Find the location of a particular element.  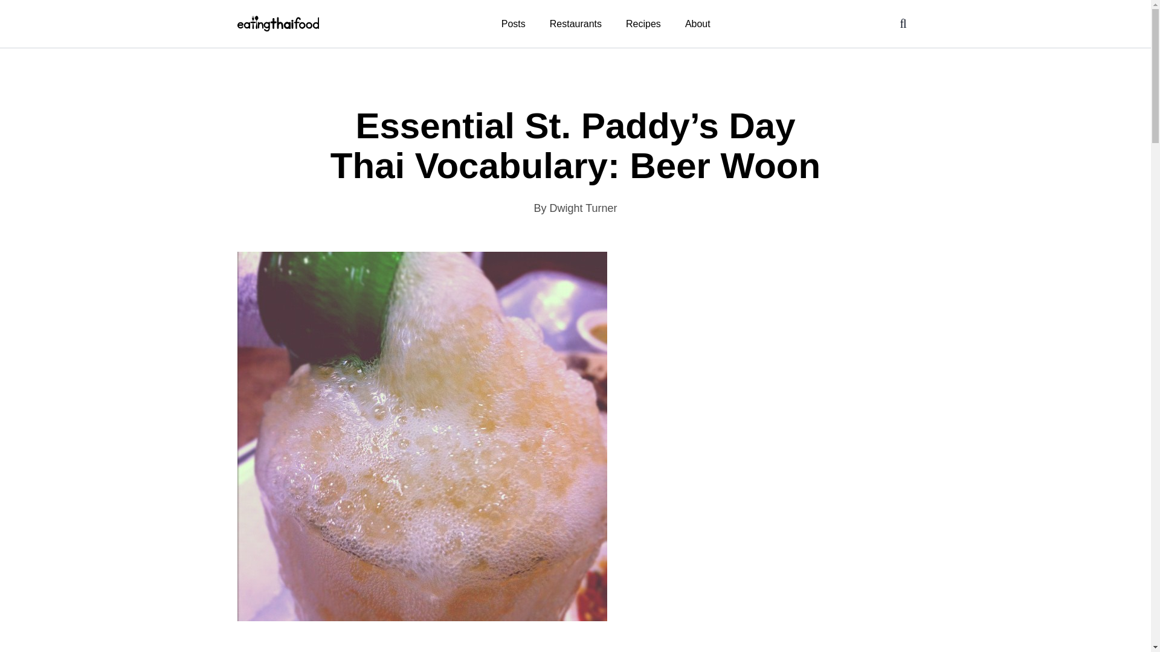

Restaurants is located at coordinates (575, 23).